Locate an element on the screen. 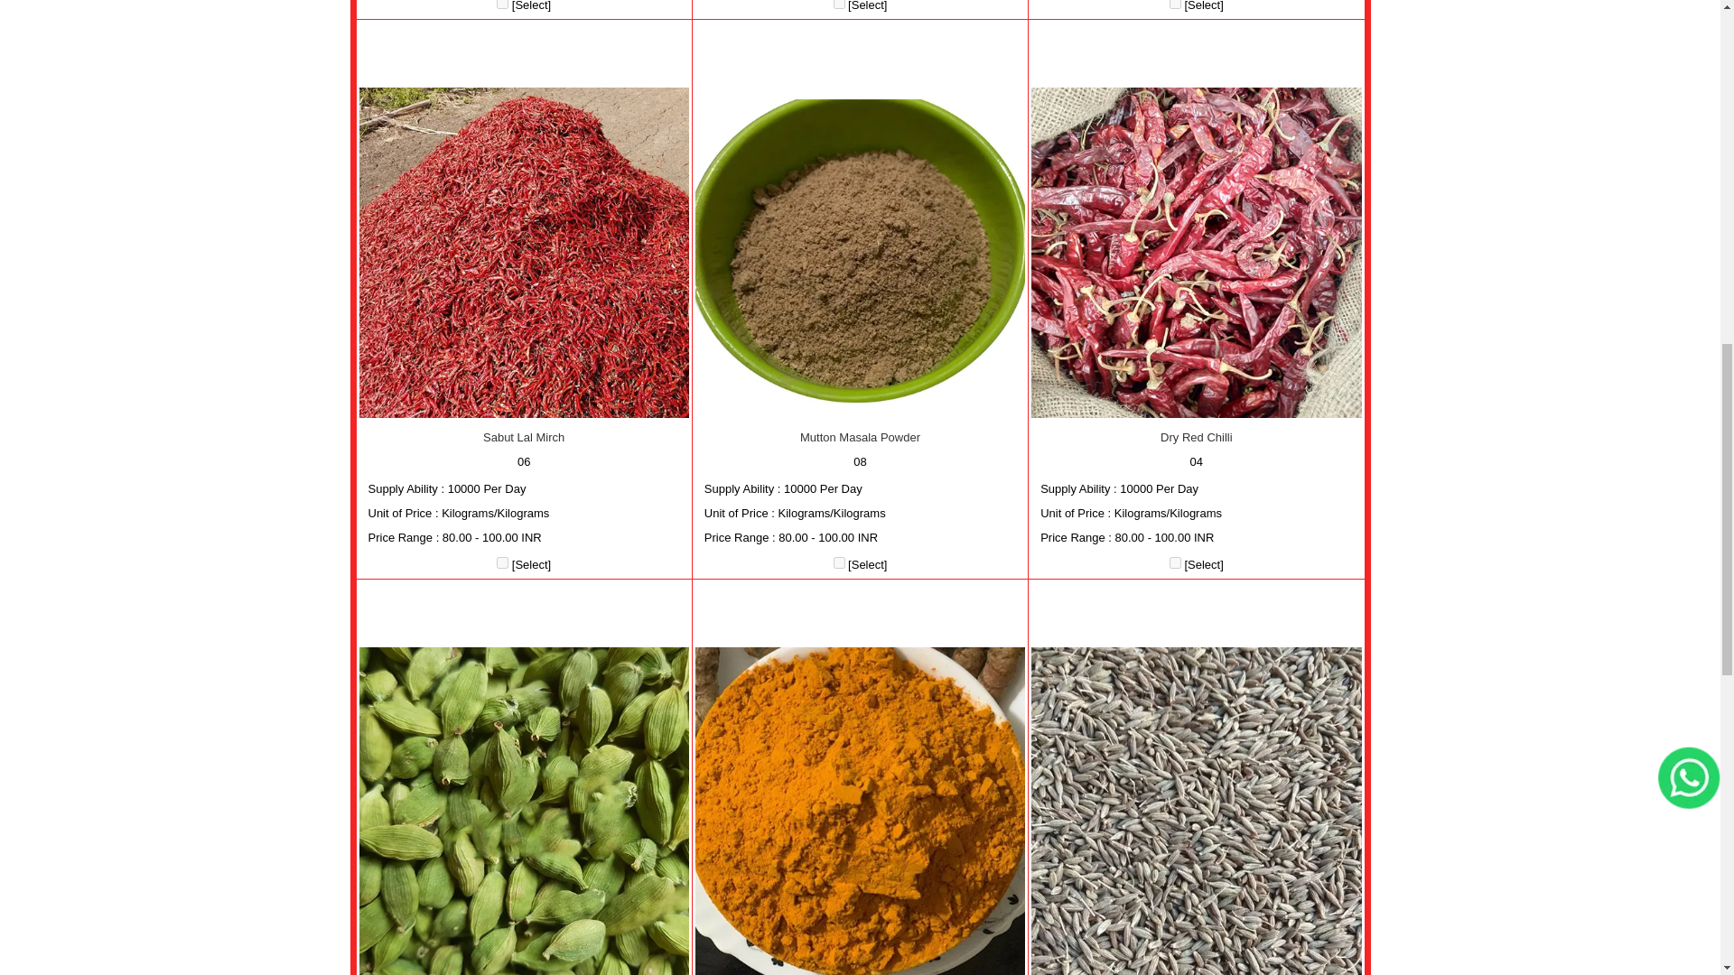 This screenshot has width=1734, height=975. CATALOG is located at coordinates (838, 562).